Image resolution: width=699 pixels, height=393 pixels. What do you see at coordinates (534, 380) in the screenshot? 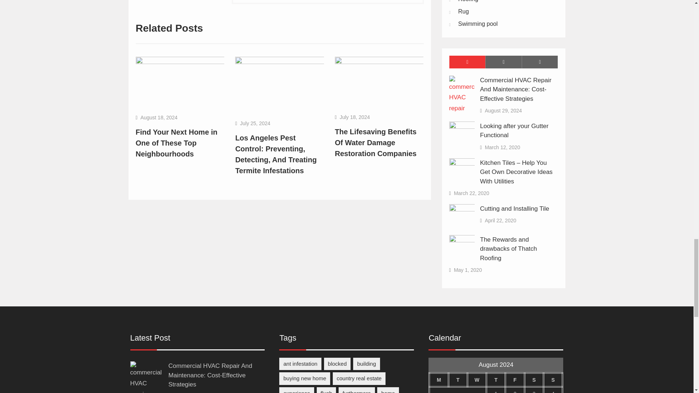
I see `Saturday` at bounding box center [534, 380].